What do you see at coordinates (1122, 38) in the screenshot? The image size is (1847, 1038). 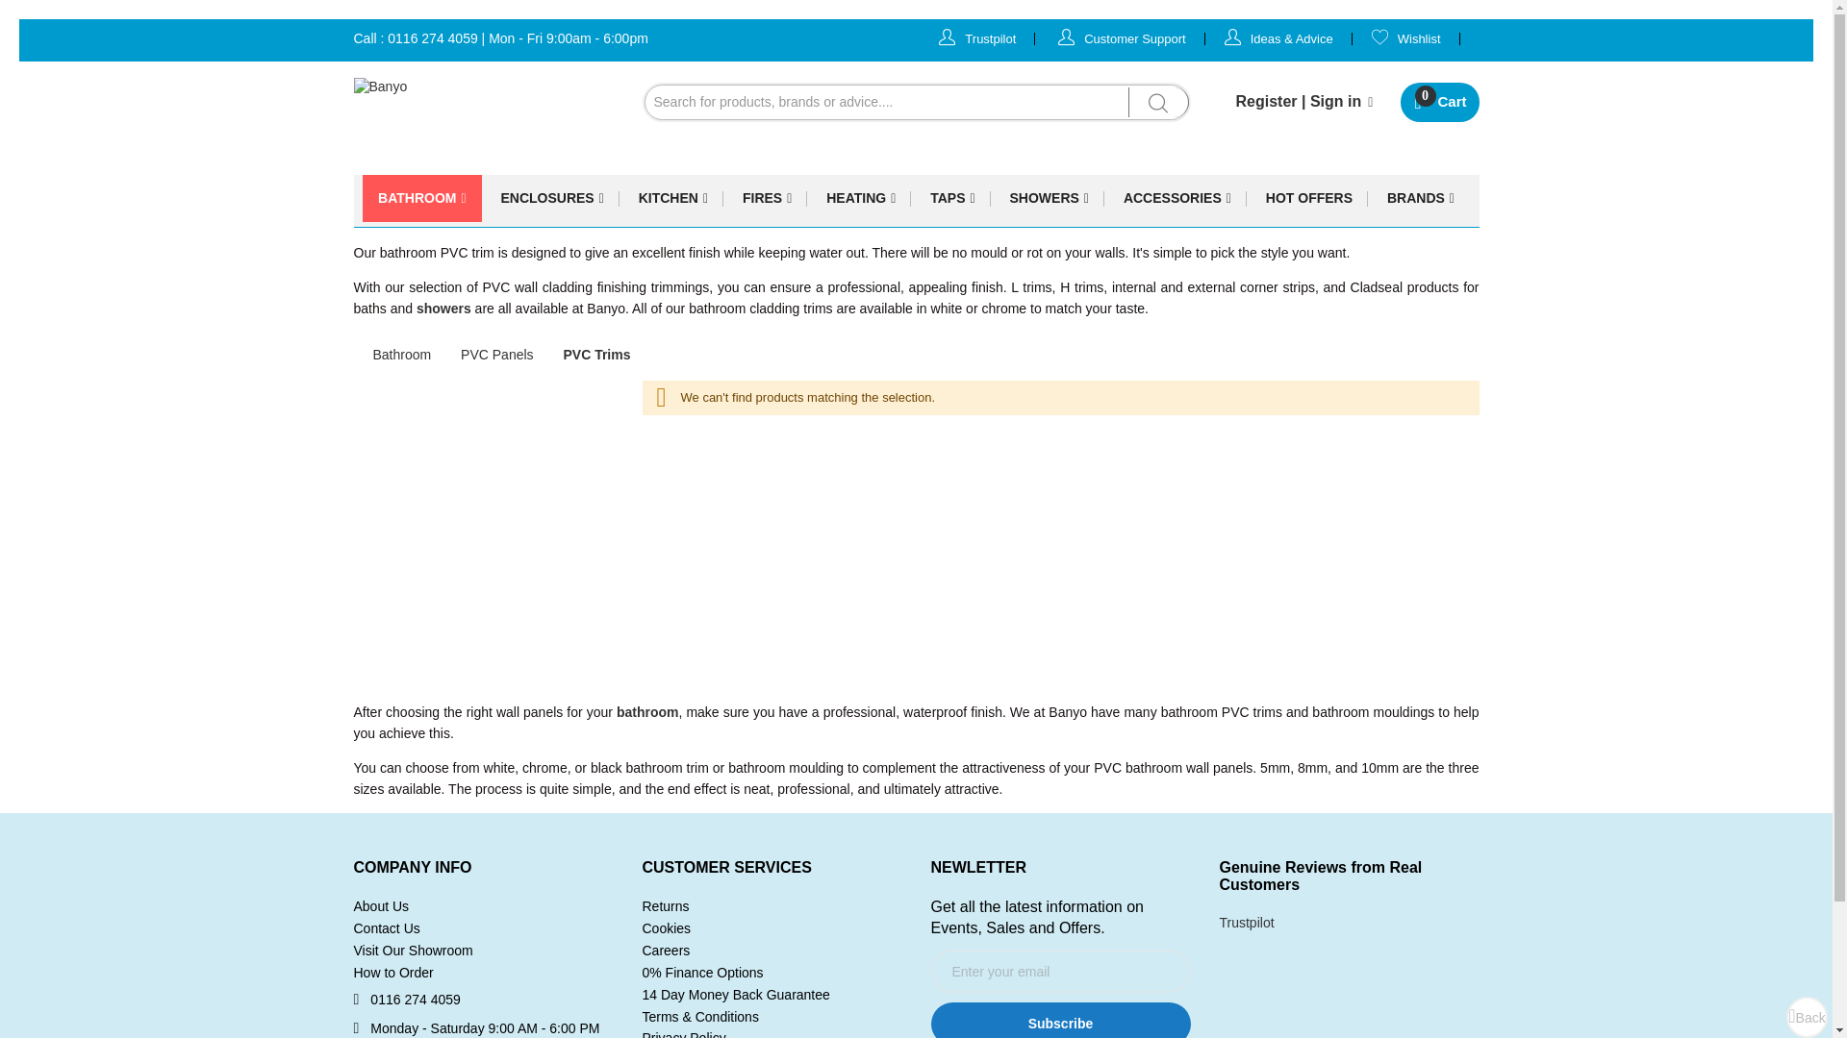 I see `Banyo` at bounding box center [1122, 38].